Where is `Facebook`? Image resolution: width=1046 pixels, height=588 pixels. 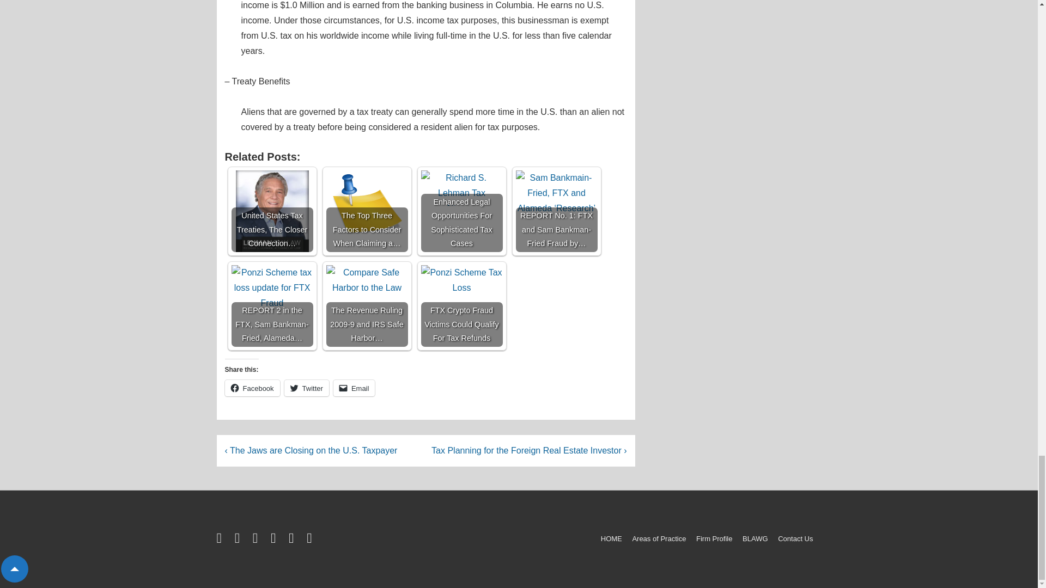 Facebook is located at coordinates (252, 388).